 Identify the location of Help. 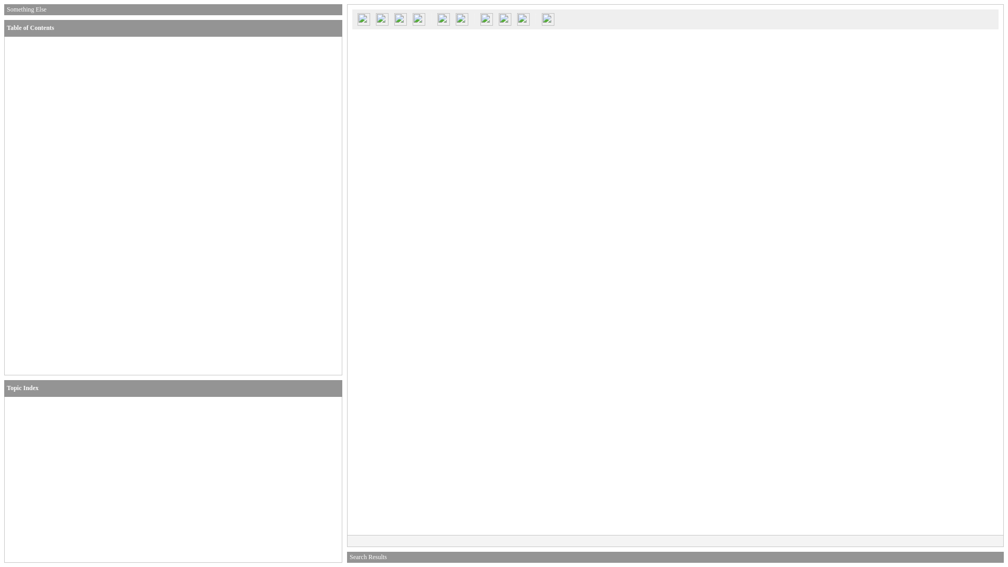
(548, 19).